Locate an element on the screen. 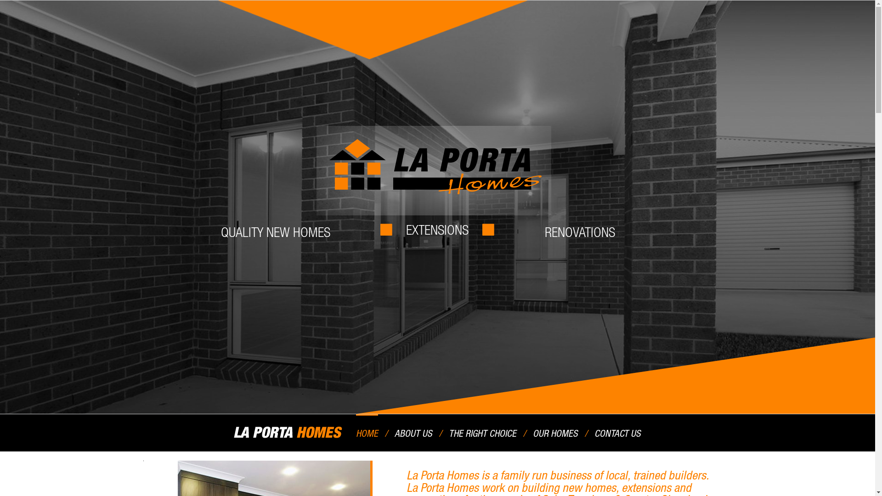 The image size is (882, 496). CONTACT US is located at coordinates (617, 433).